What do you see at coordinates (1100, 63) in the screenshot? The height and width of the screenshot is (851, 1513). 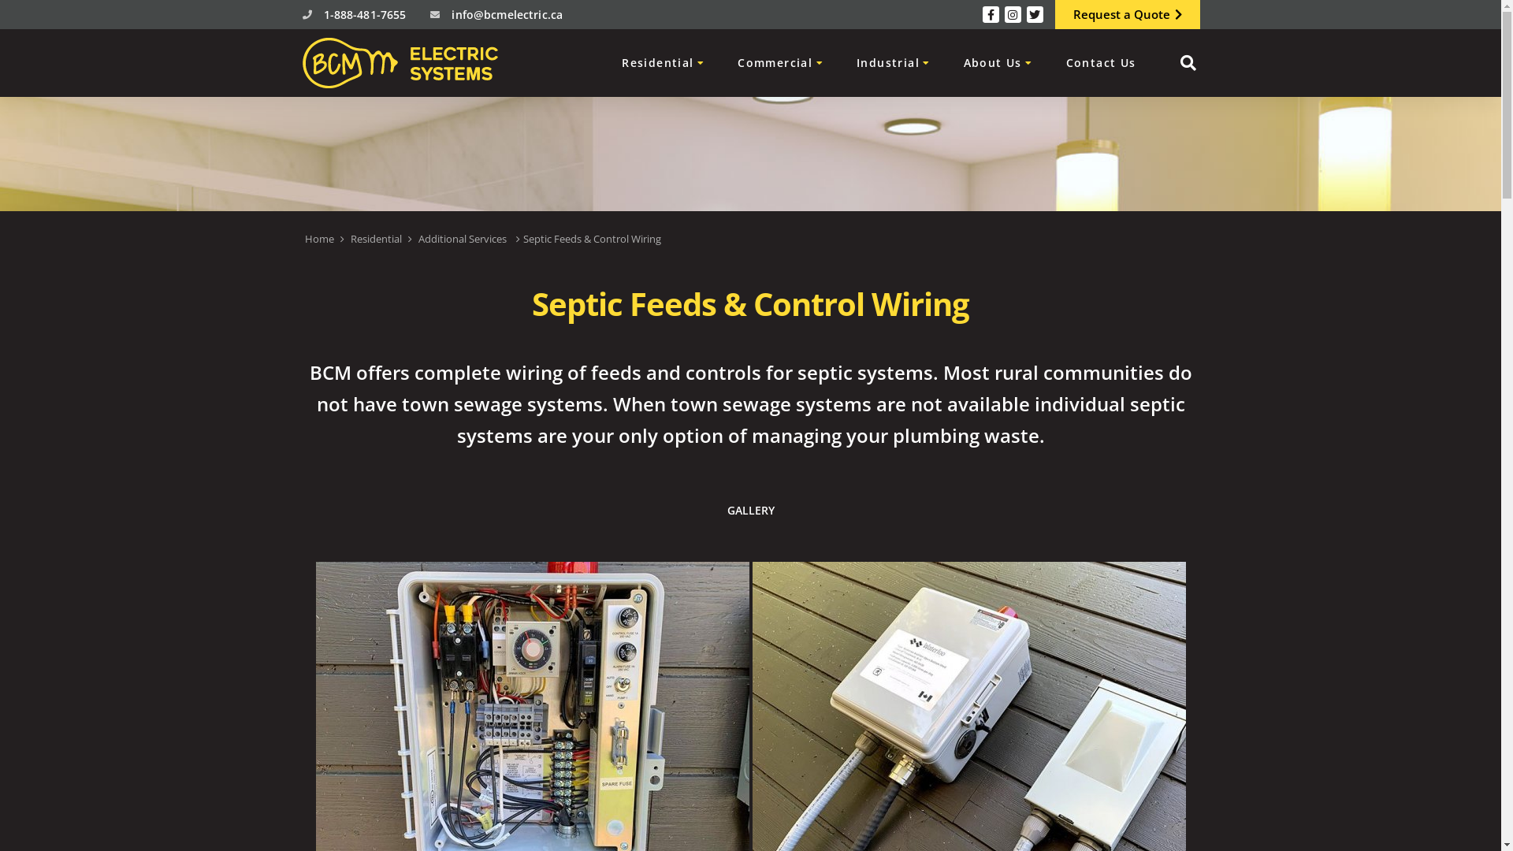 I see `Contact Us` at bounding box center [1100, 63].